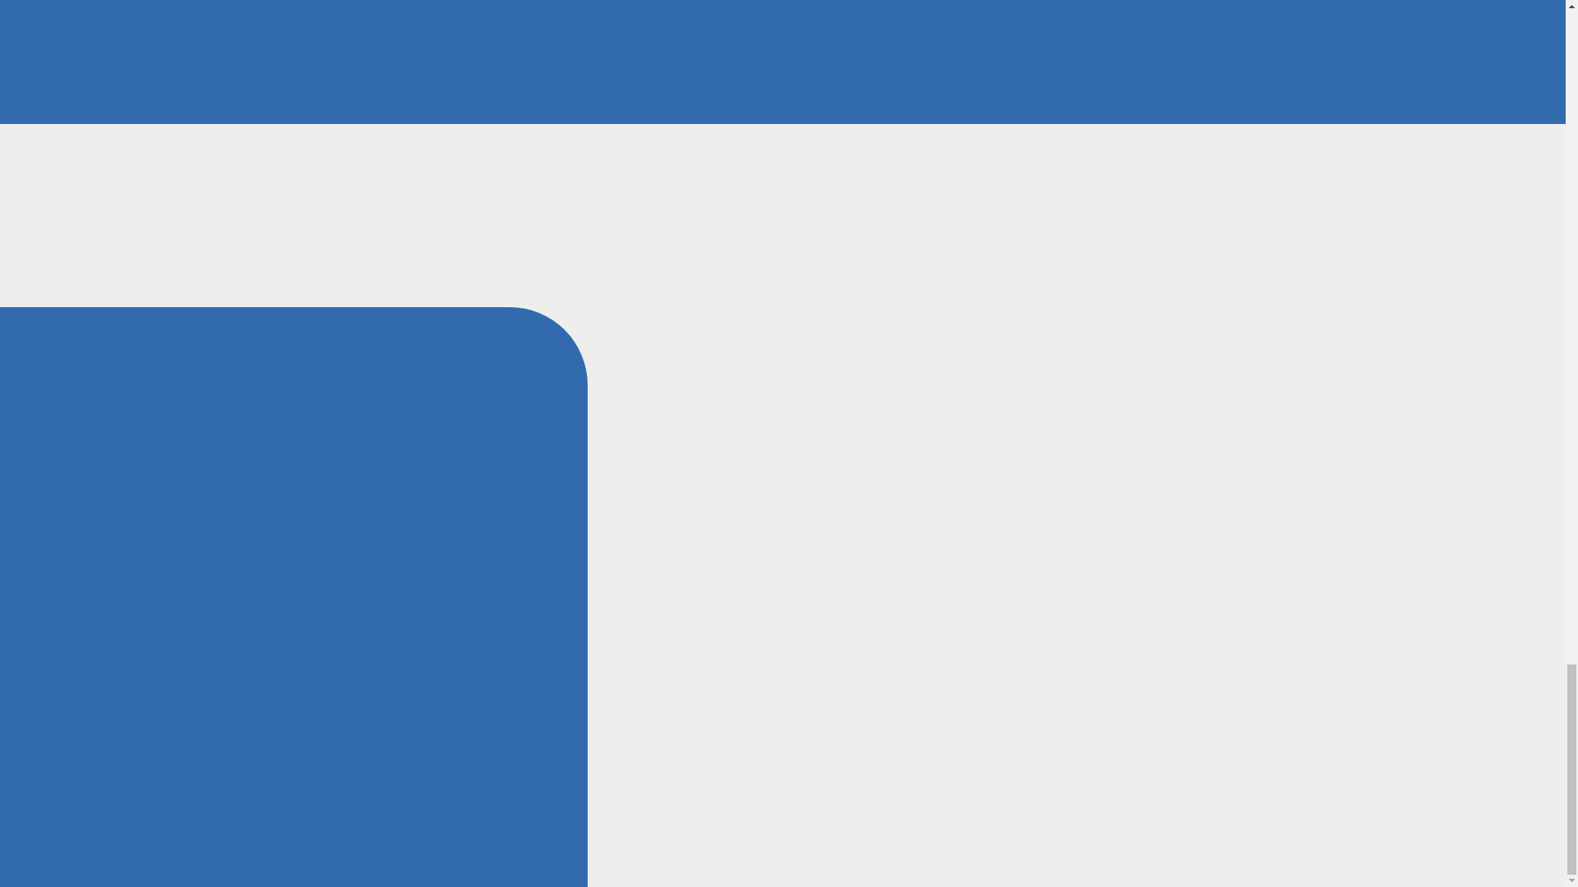 Image resolution: width=1578 pixels, height=887 pixels. What do you see at coordinates (1243, 97) in the screenshot?
I see `Submit` at bounding box center [1243, 97].